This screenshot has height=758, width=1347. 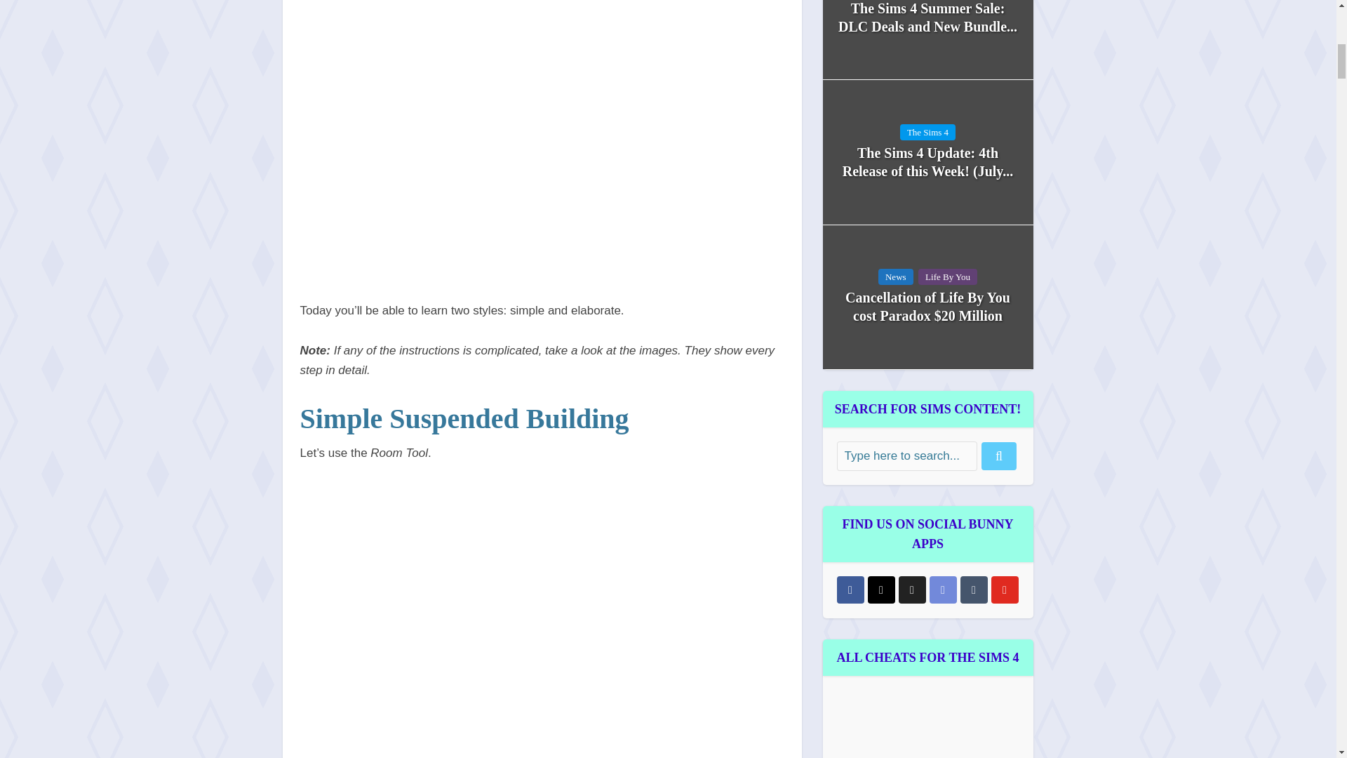 I want to click on Type here to search..., so click(x=906, y=456).